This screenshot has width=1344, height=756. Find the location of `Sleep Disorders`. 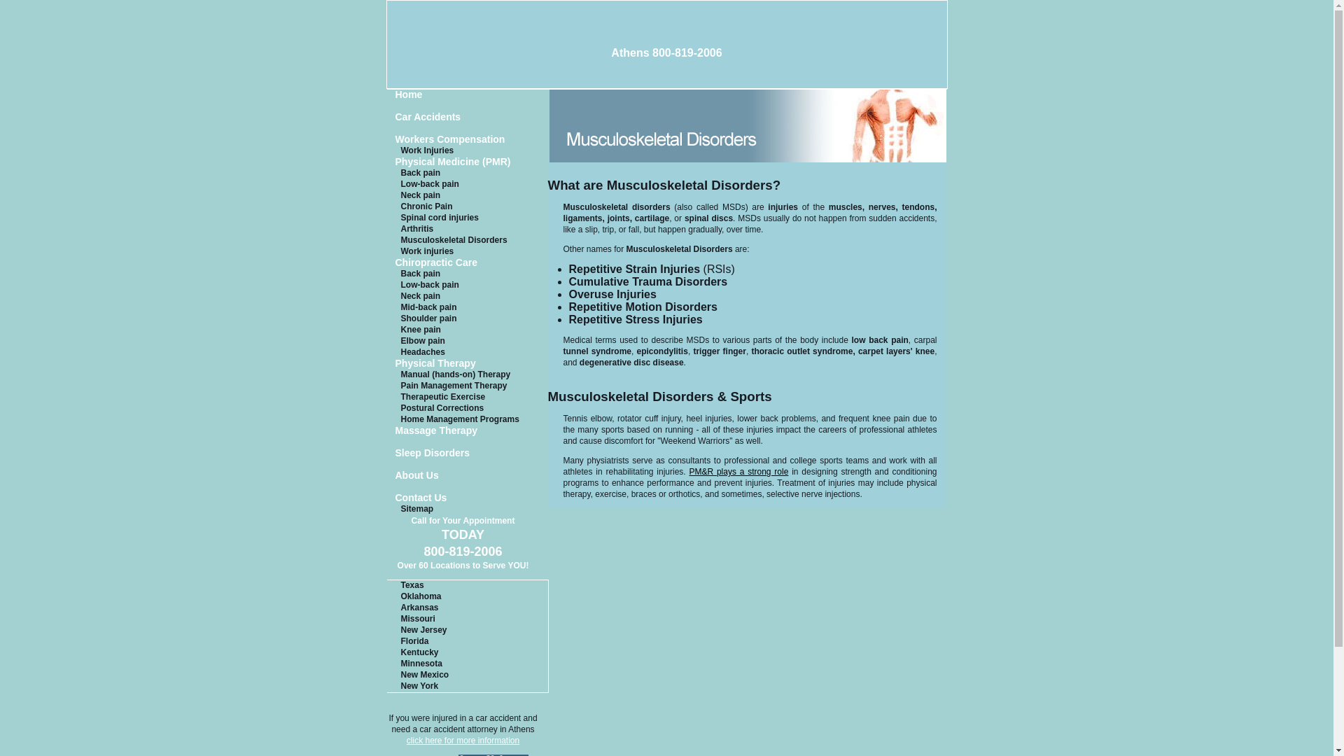

Sleep Disorders is located at coordinates (468, 454).